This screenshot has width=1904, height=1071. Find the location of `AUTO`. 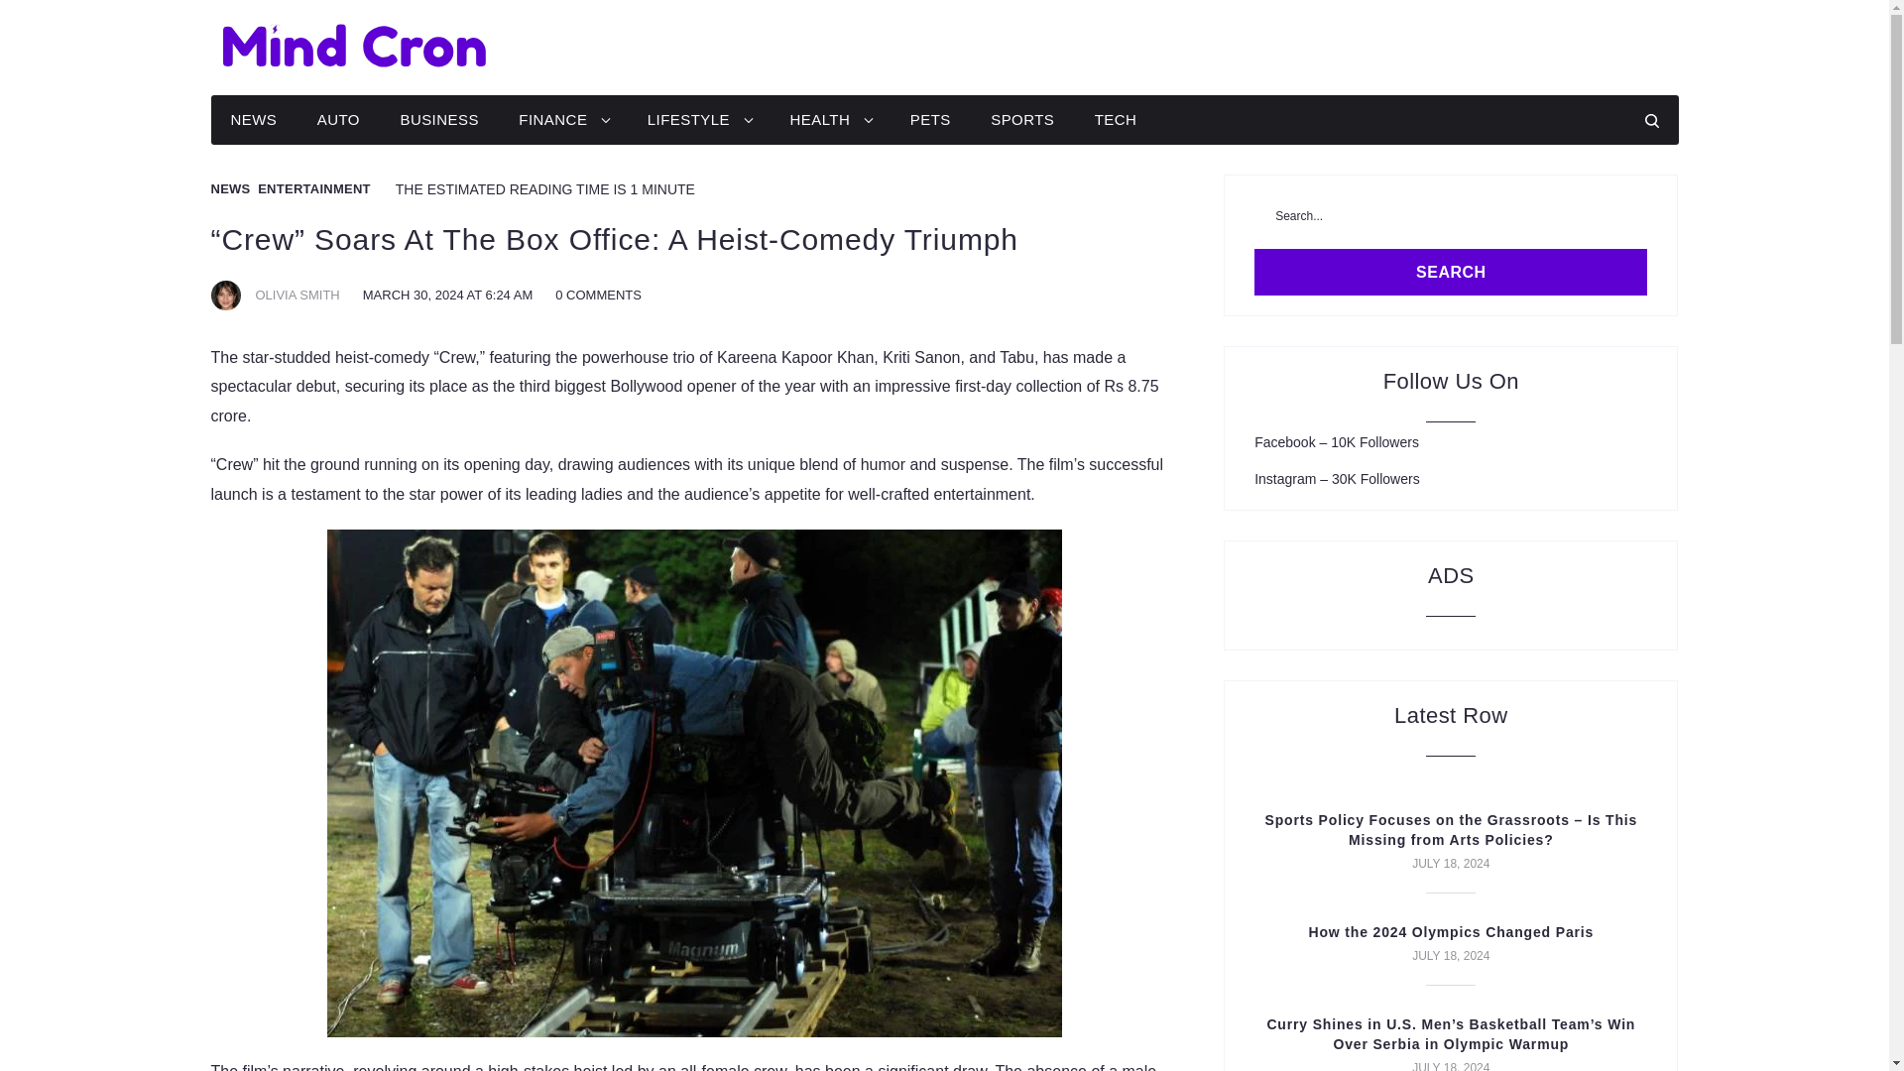

AUTO is located at coordinates (337, 120).